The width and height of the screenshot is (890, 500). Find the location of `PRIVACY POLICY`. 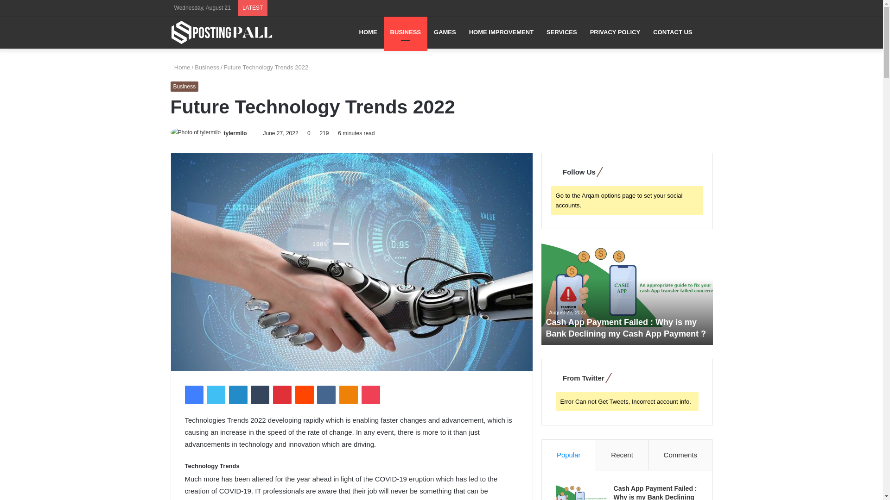

PRIVACY POLICY is located at coordinates (615, 32).